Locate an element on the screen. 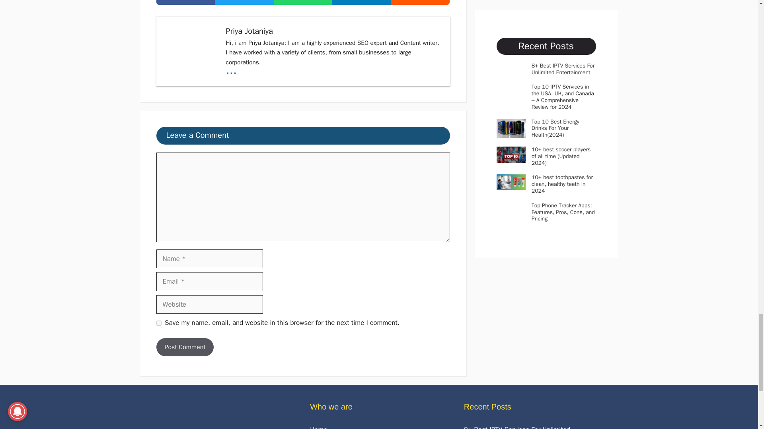 The height and width of the screenshot is (429, 764). yes is located at coordinates (158, 323).